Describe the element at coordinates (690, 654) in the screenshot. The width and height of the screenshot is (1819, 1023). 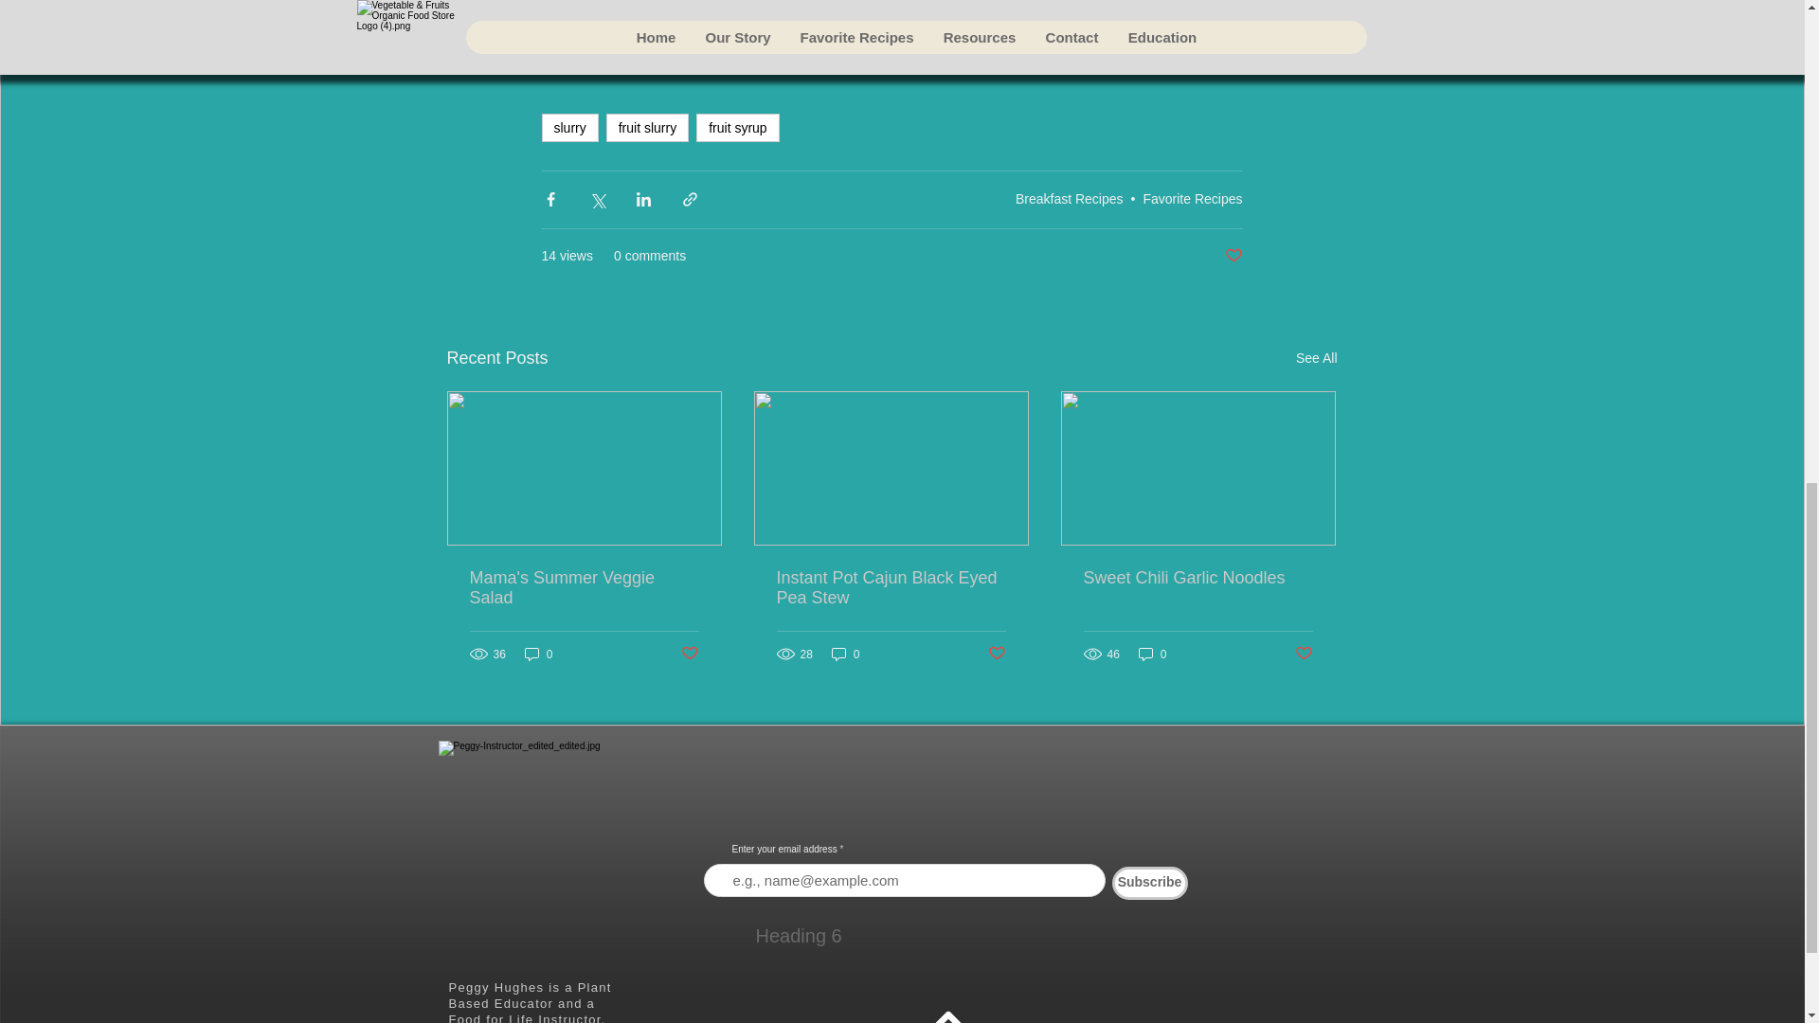
I see `Post not marked as liked` at that location.